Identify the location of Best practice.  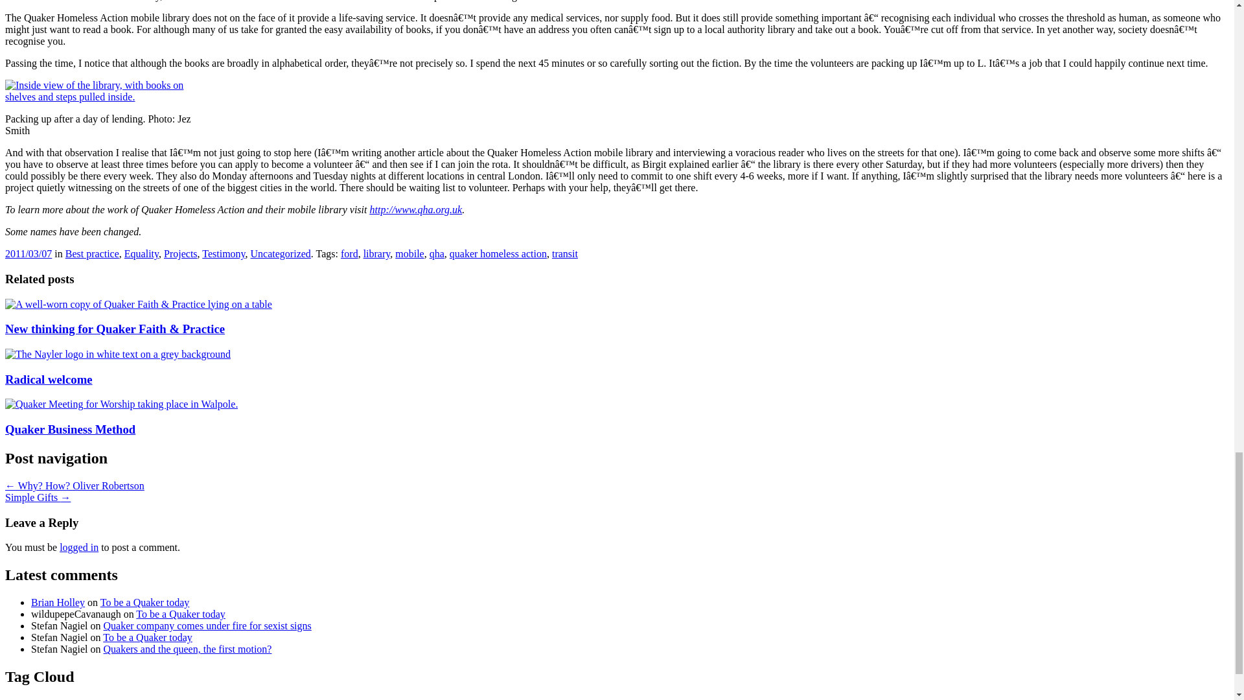
(92, 253).